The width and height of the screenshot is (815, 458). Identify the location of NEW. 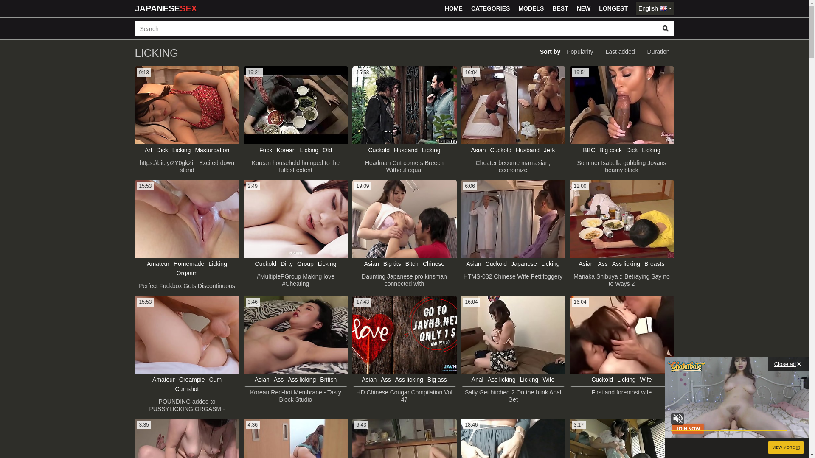
(584, 8).